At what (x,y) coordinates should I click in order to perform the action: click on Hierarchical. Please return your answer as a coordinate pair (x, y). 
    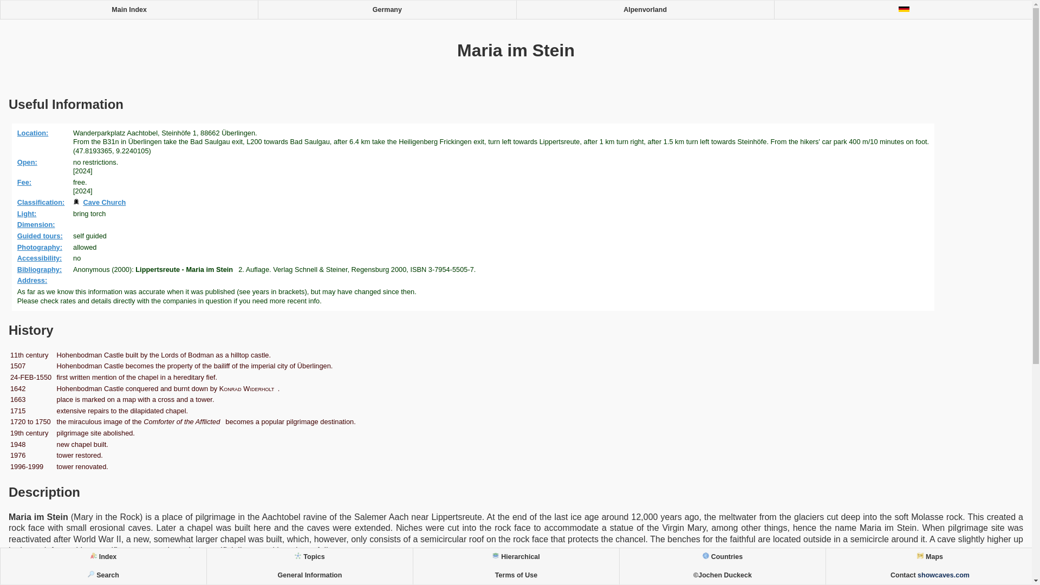
    Looking at the image, I should click on (516, 557).